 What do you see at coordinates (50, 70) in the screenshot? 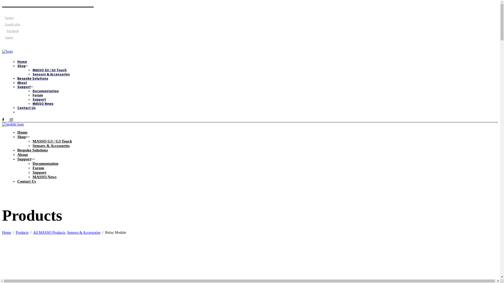
I see `MASSO G3 / G3 Touch` at bounding box center [50, 70].